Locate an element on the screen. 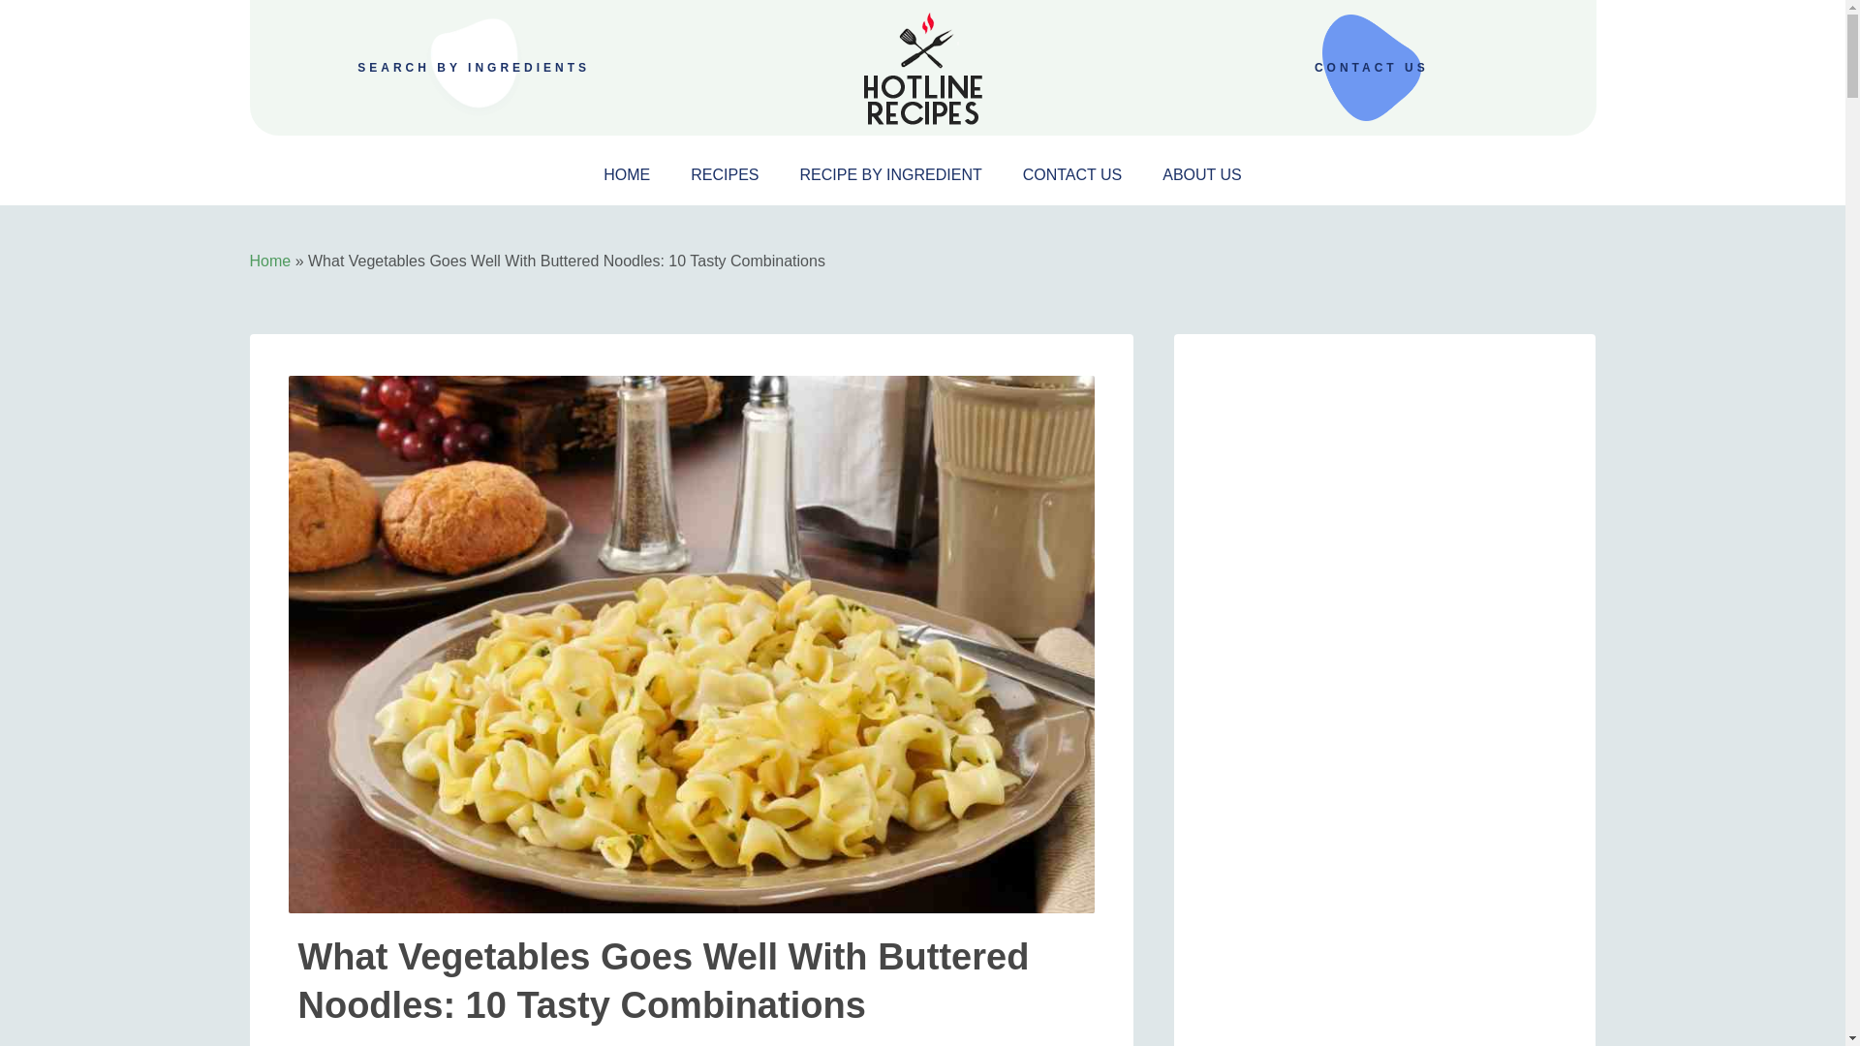 Image resolution: width=1860 pixels, height=1046 pixels. RECIPES is located at coordinates (724, 175).